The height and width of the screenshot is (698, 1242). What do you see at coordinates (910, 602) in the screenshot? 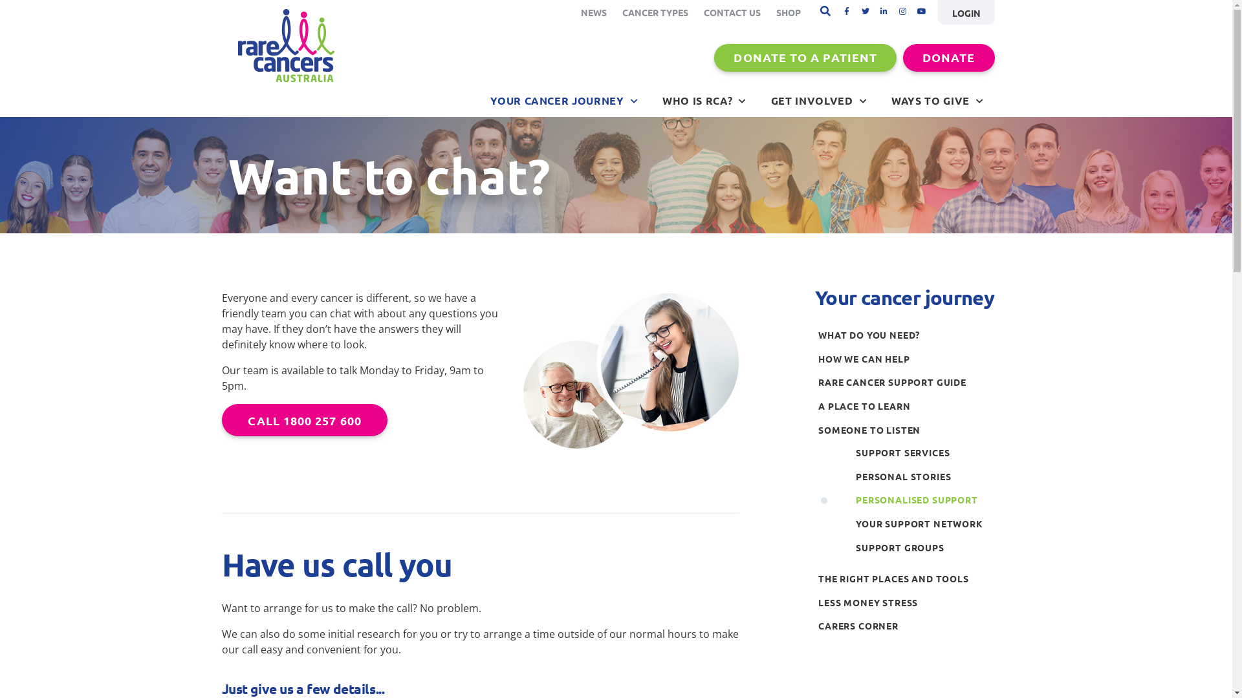
I see `LESS MONEY STRESS` at bounding box center [910, 602].